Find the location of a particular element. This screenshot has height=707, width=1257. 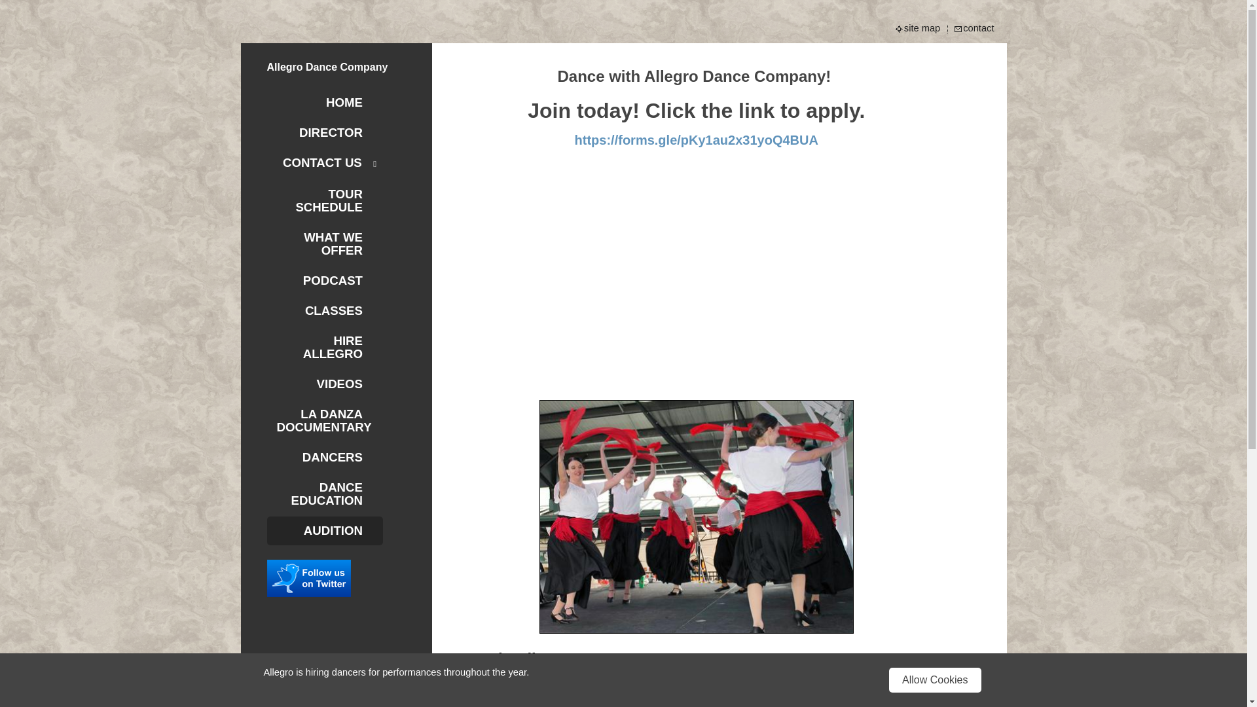

CLASSES is located at coordinates (325, 310).